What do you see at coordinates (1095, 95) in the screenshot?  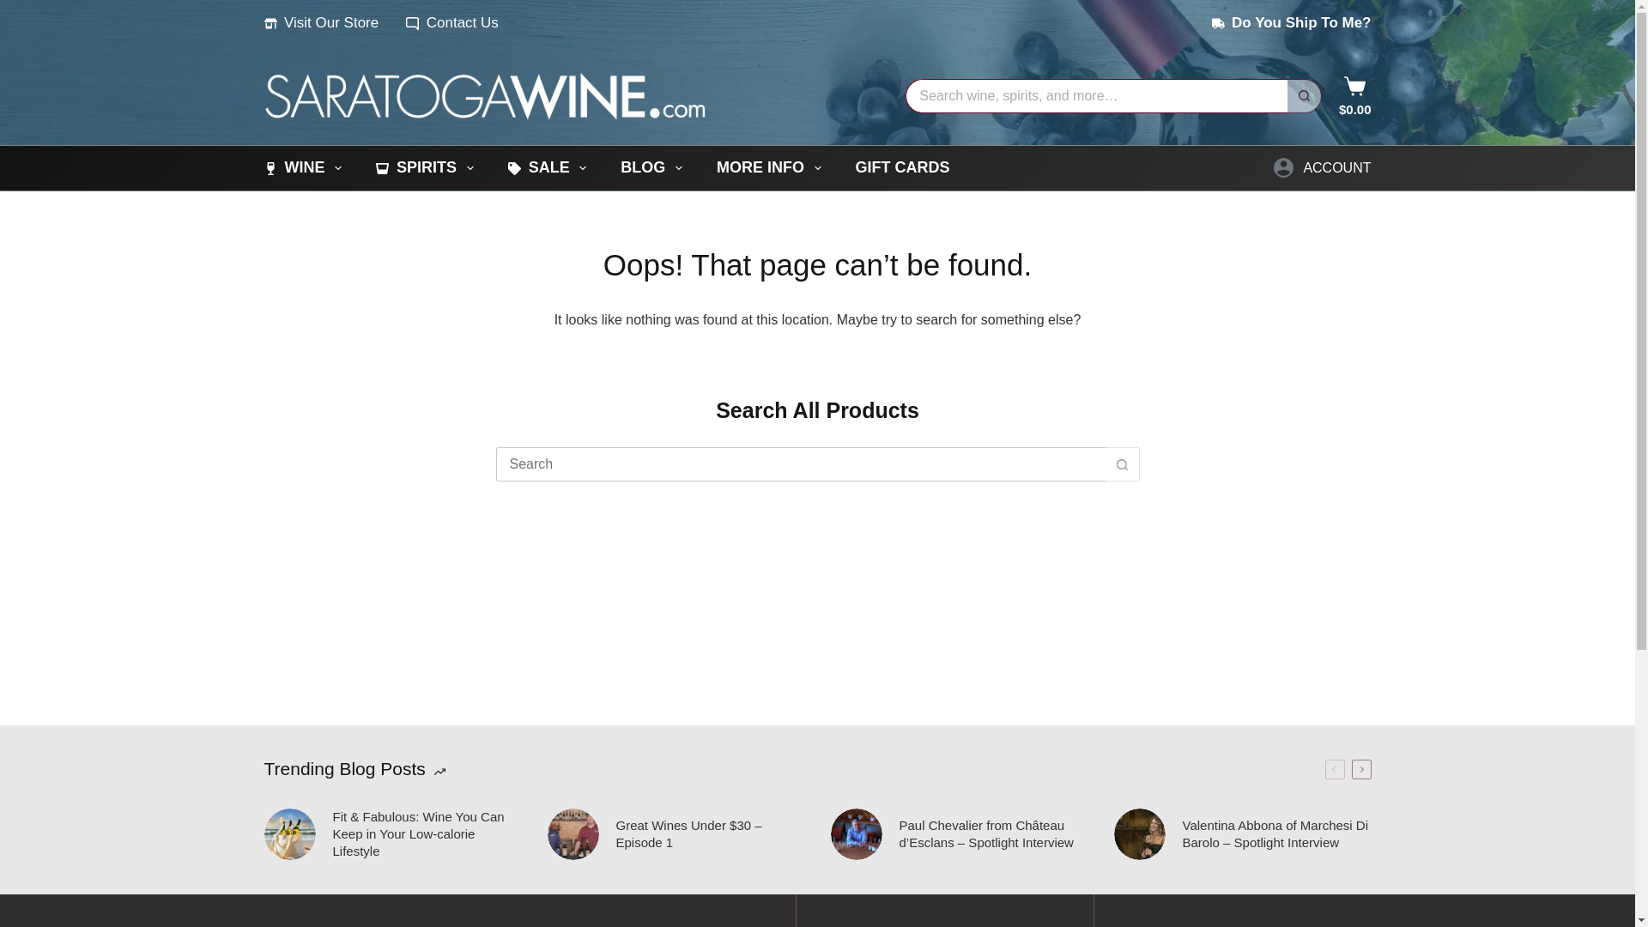 I see `Search for...` at bounding box center [1095, 95].